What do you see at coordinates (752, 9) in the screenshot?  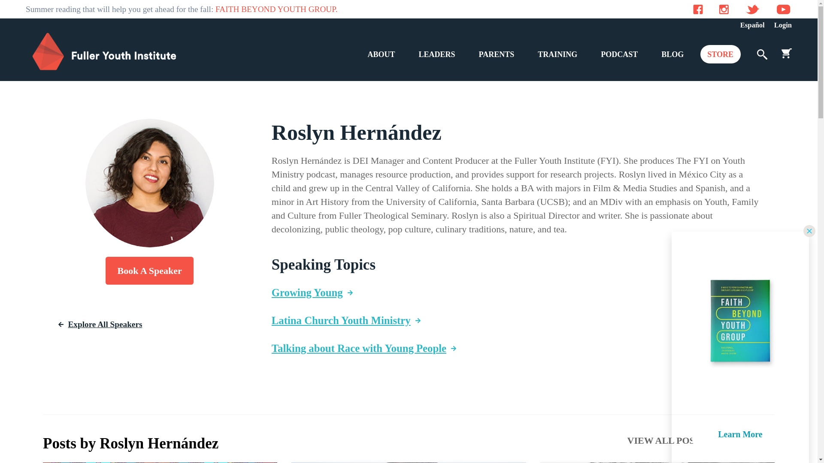 I see `Twitter Feed for Fuller Youth Institute` at bounding box center [752, 9].